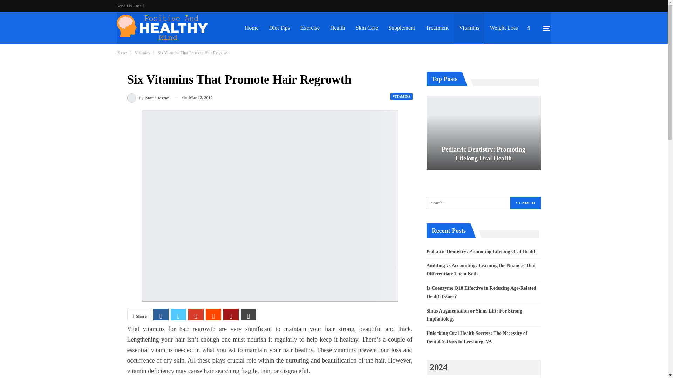 The height and width of the screenshot is (378, 673). I want to click on Treatment, so click(437, 28).